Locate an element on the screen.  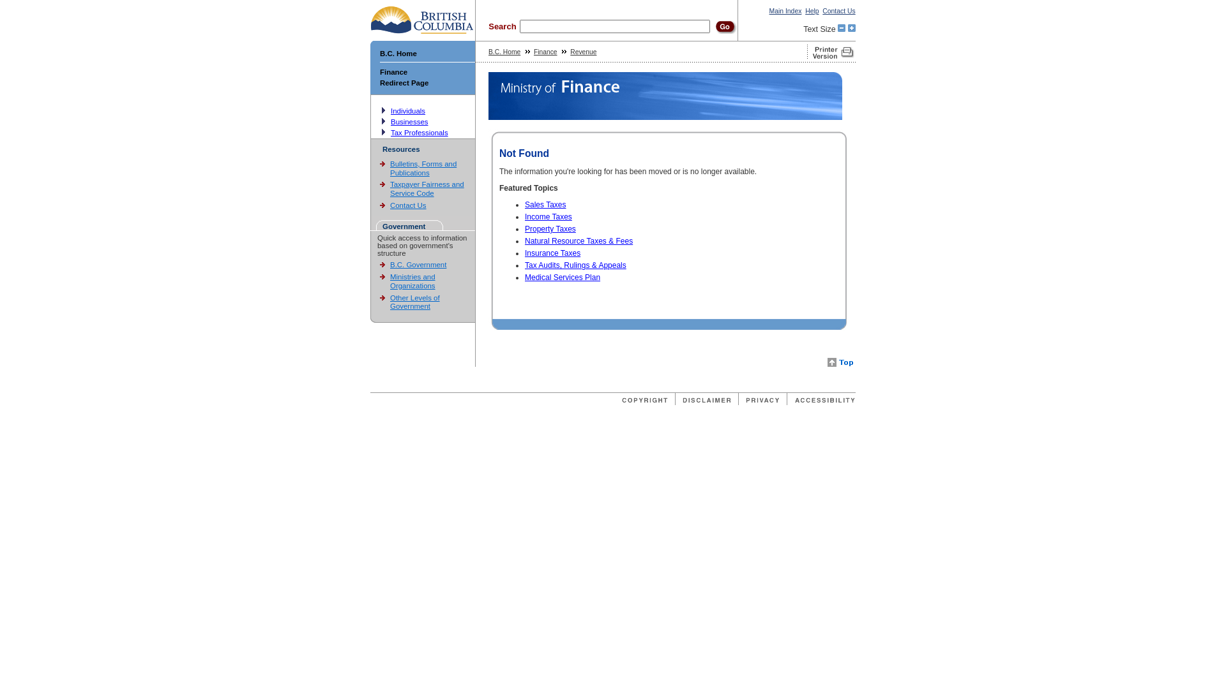
Finance is located at coordinates (393, 72).